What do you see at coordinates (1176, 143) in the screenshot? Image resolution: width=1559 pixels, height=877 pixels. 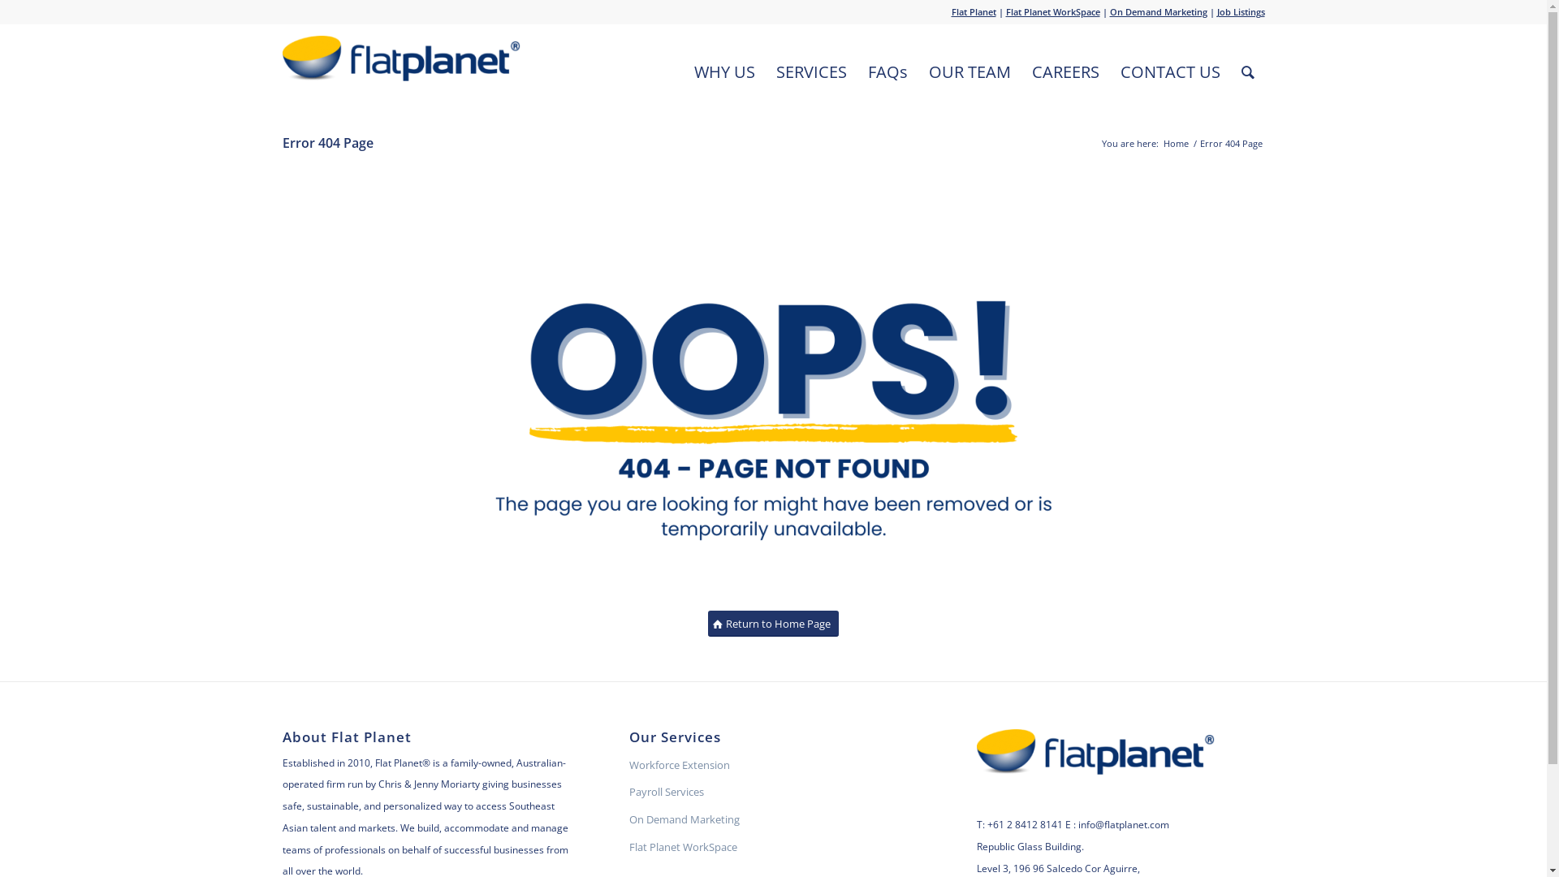 I see `Home` at bounding box center [1176, 143].